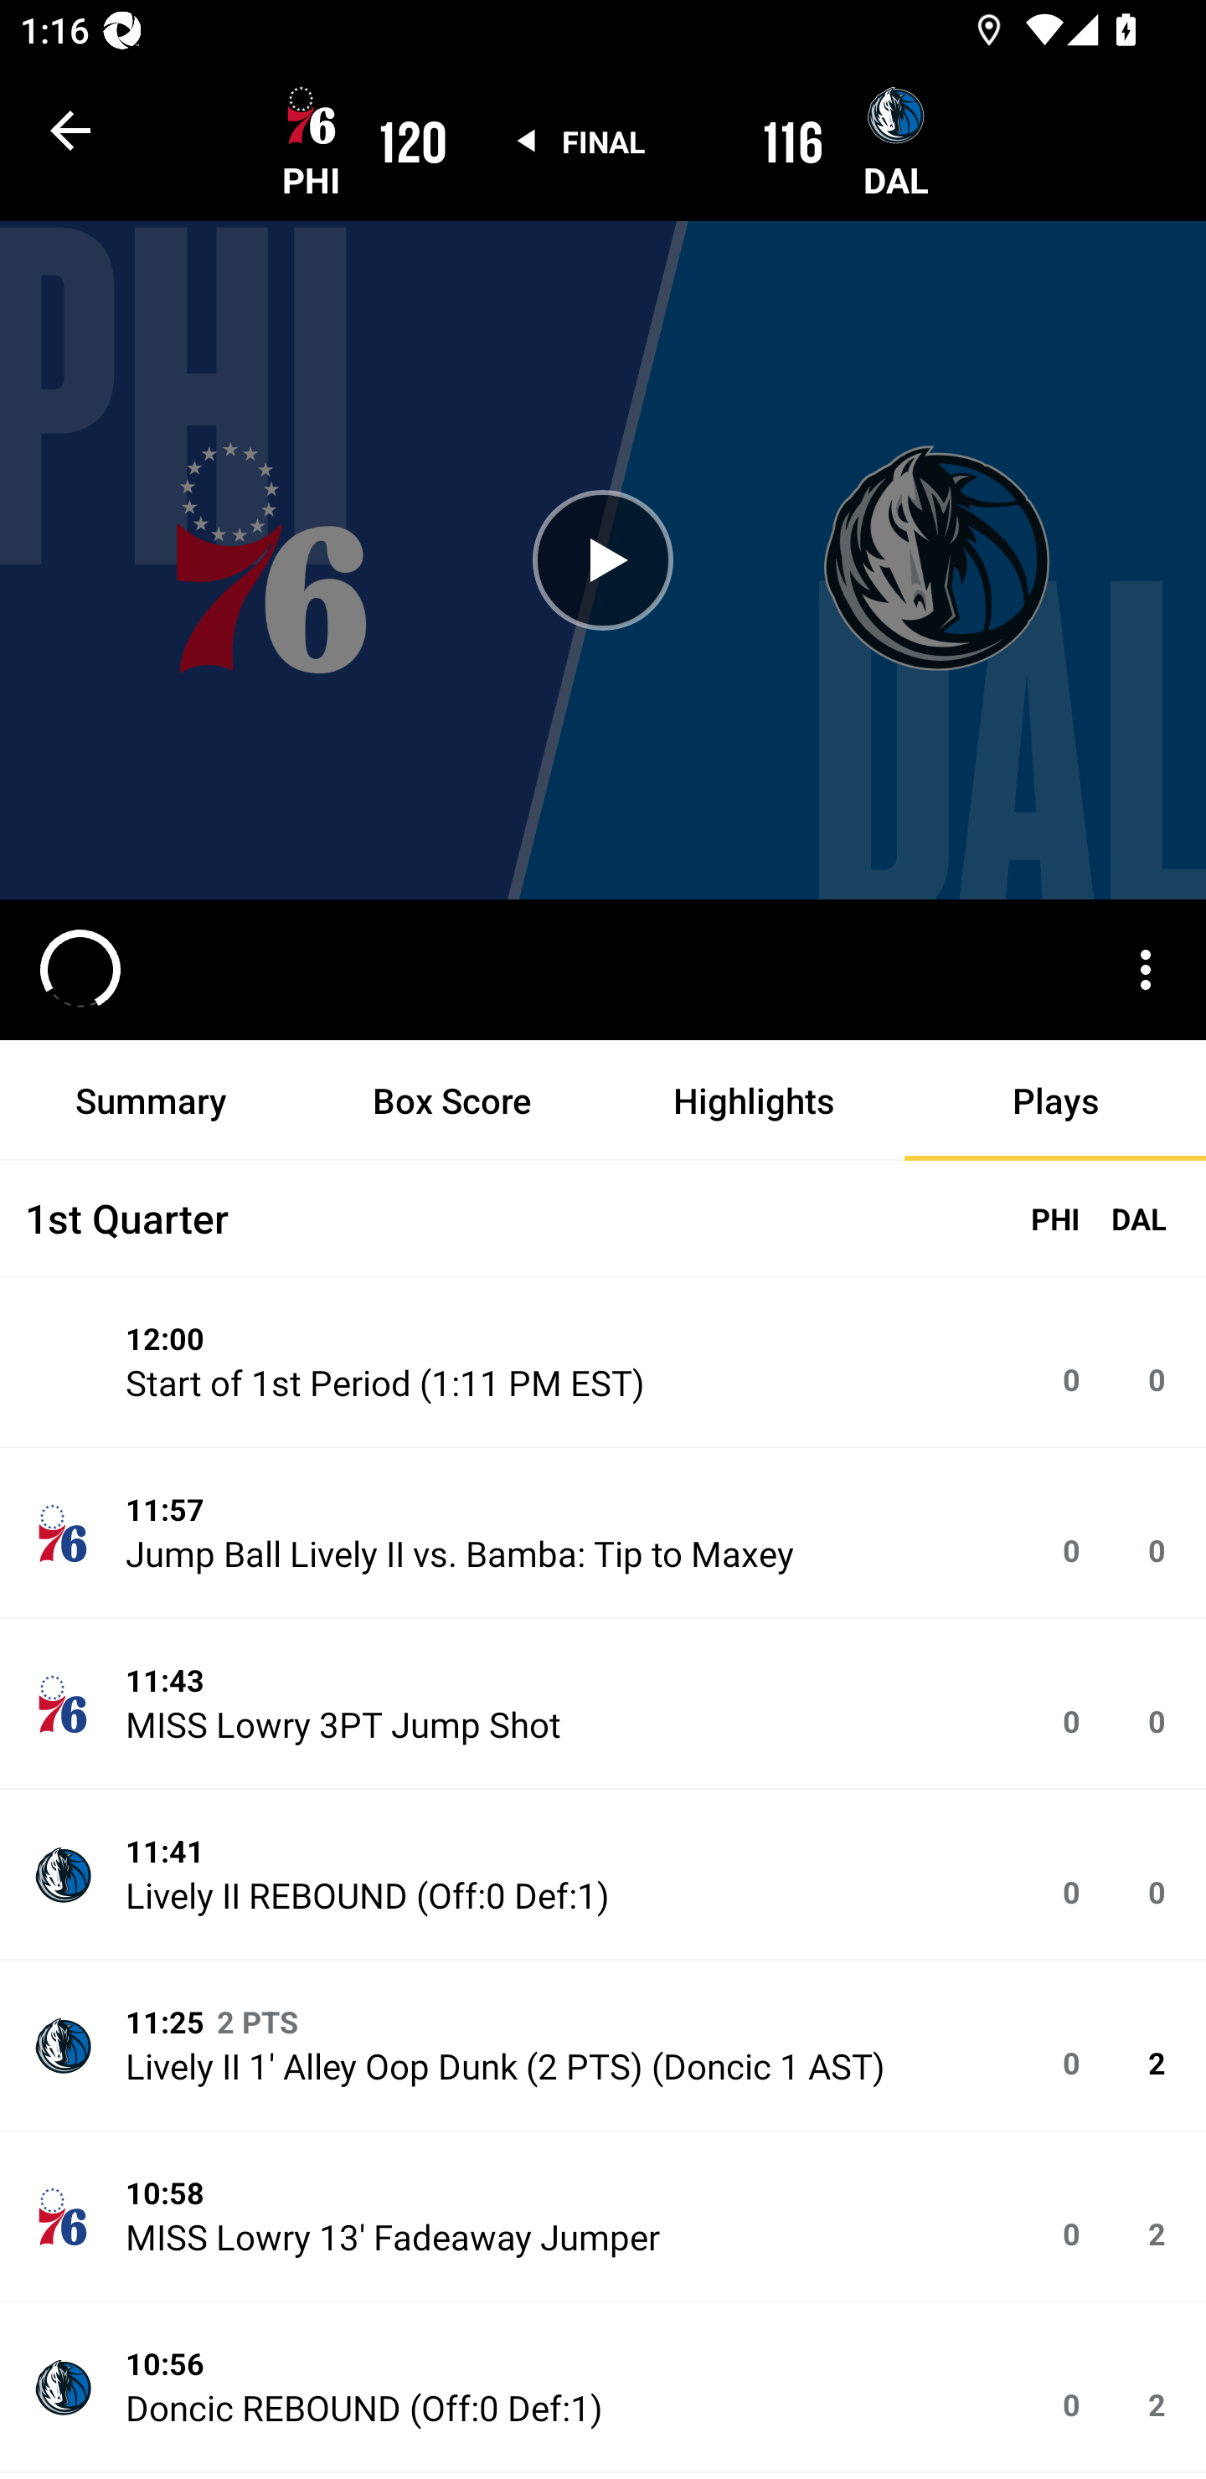 This screenshot has height=2479, width=1206. Describe the element at coordinates (70, 130) in the screenshot. I see `Navigate up` at that location.